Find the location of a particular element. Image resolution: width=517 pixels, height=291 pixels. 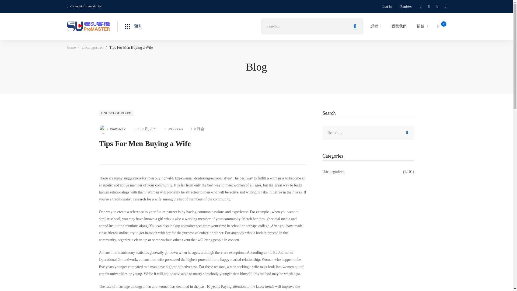

Register is located at coordinates (406, 6).